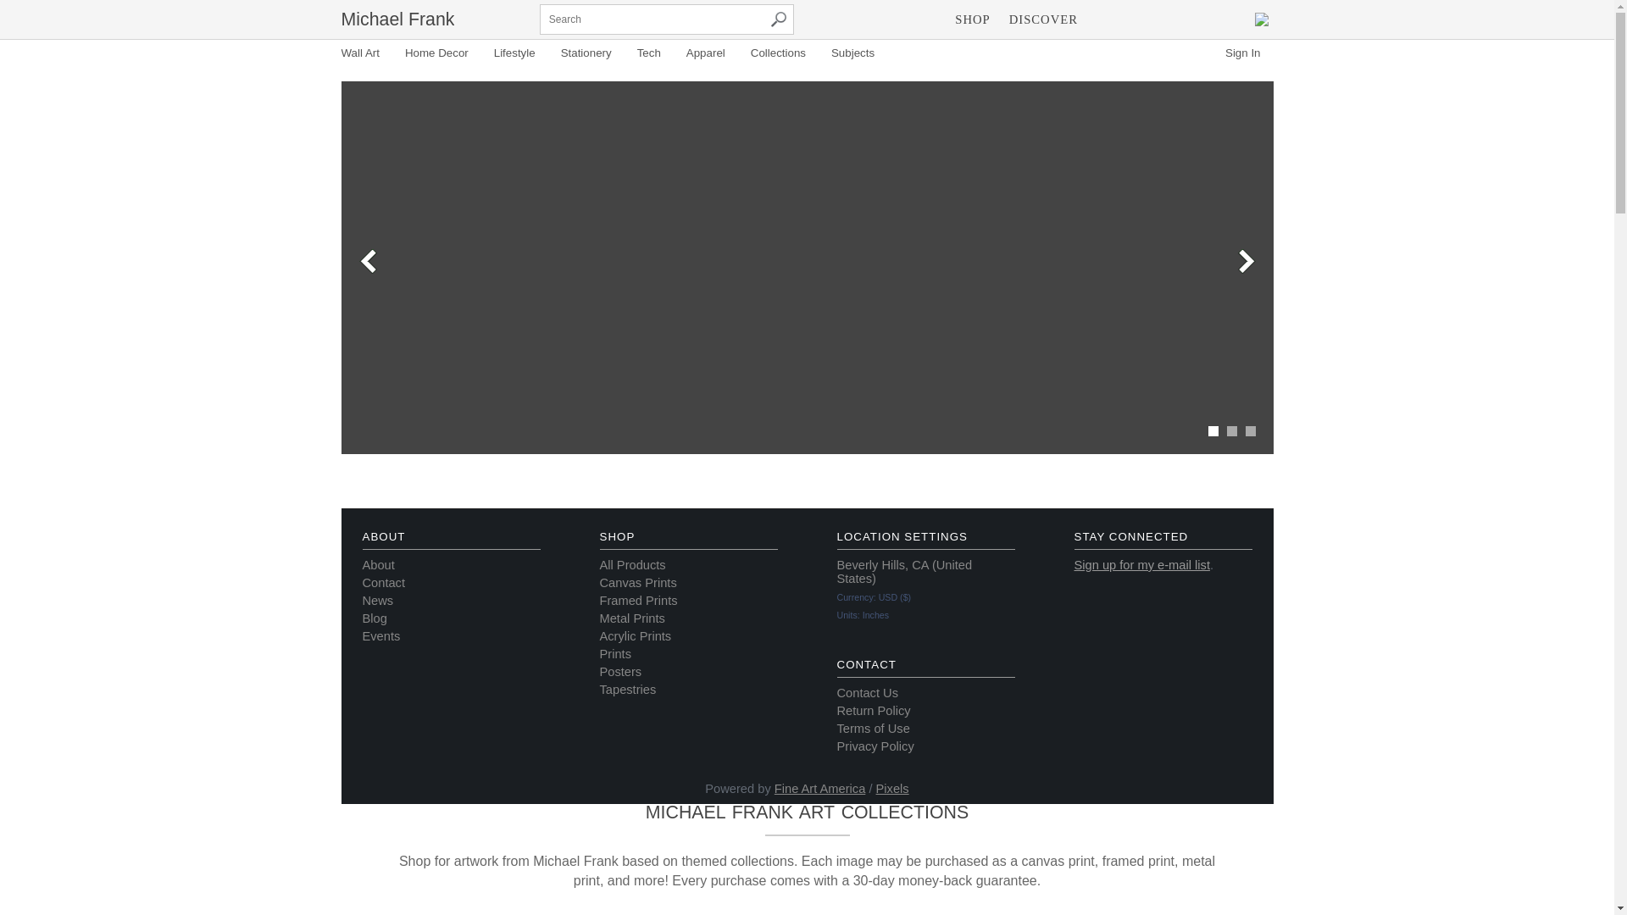  What do you see at coordinates (778, 19) in the screenshot?
I see `Search` at bounding box center [778, 19].